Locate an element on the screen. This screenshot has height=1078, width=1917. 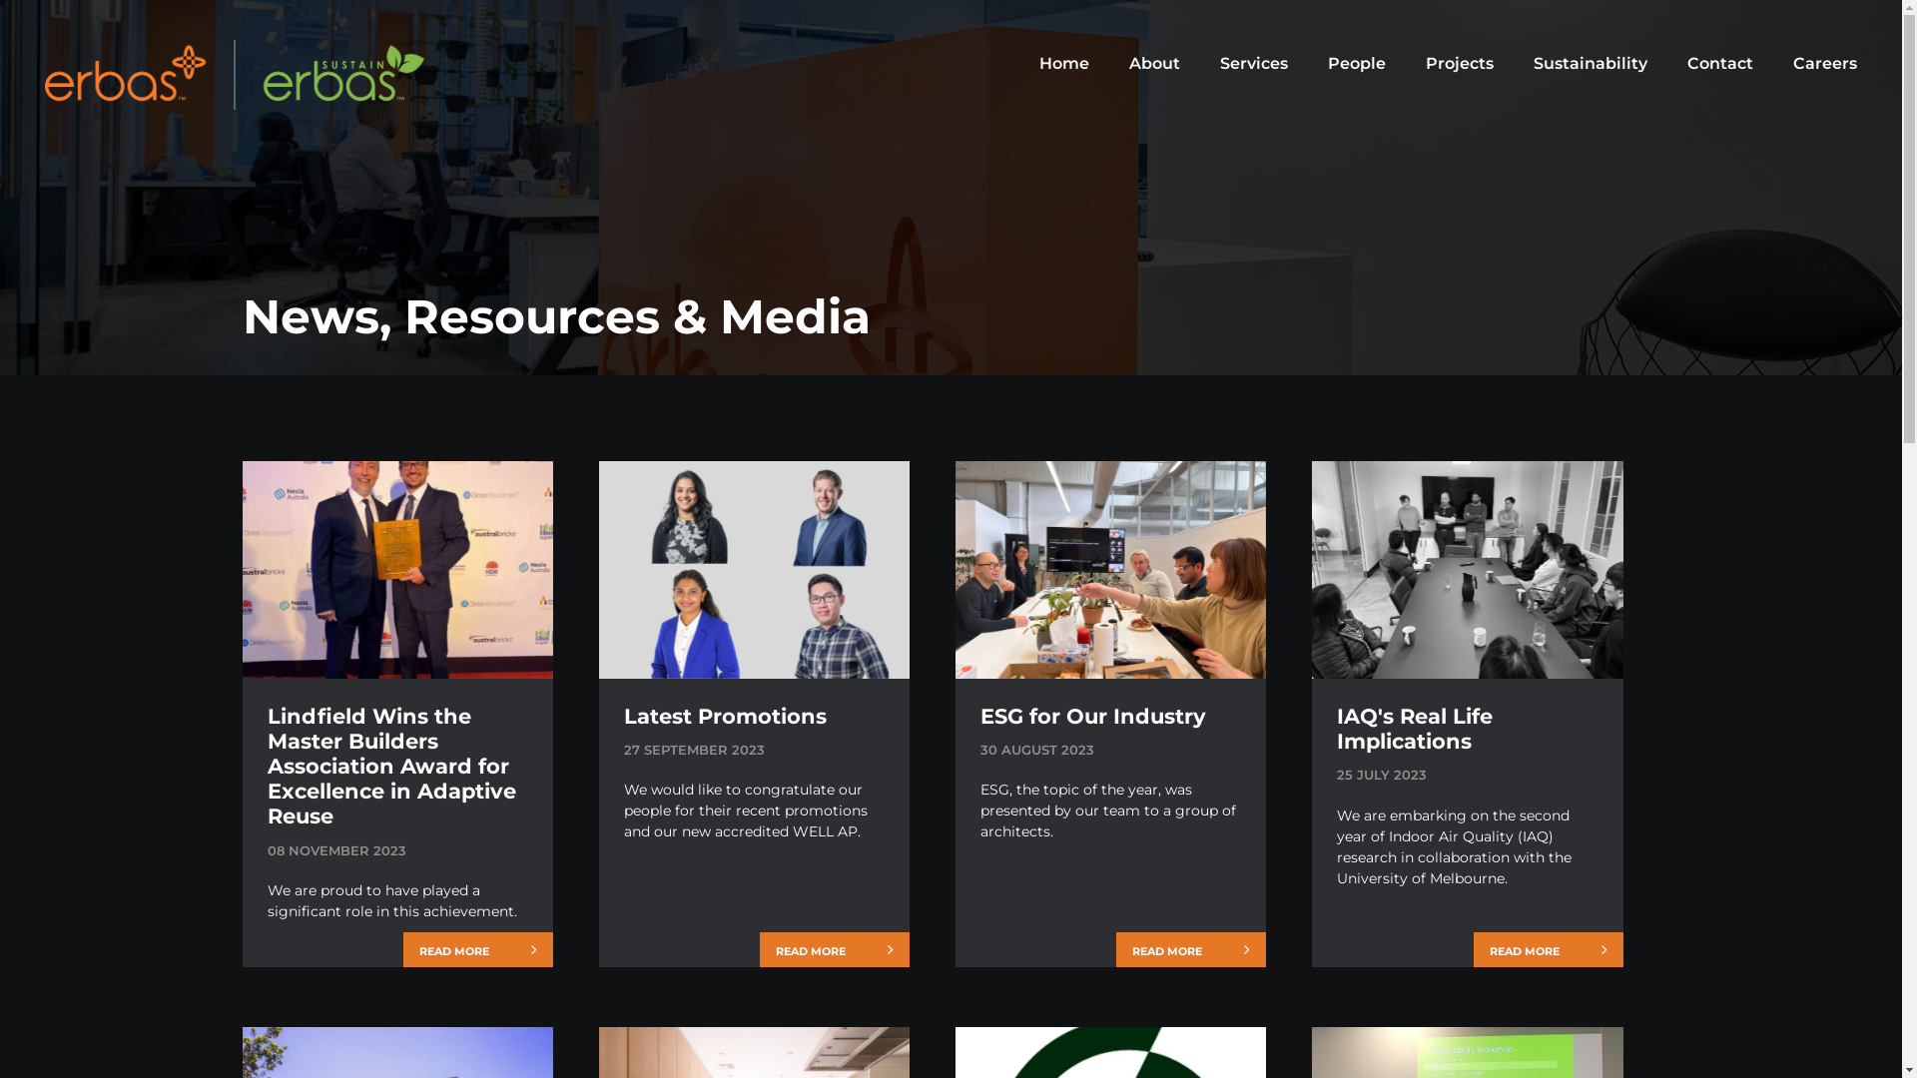
Sustainability is located at coordinates (1591, 64).